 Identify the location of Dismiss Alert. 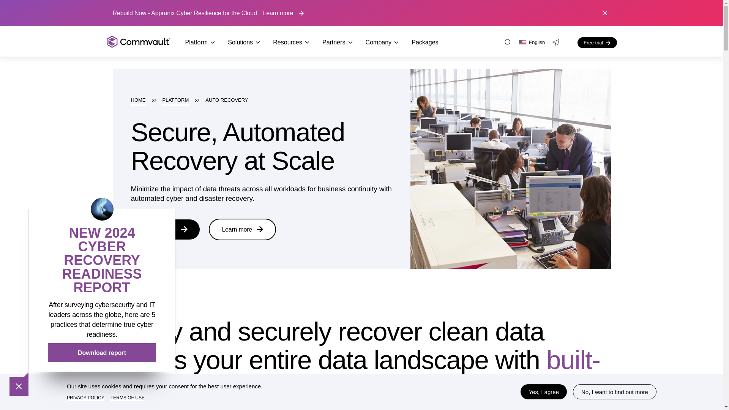
(604, 13).